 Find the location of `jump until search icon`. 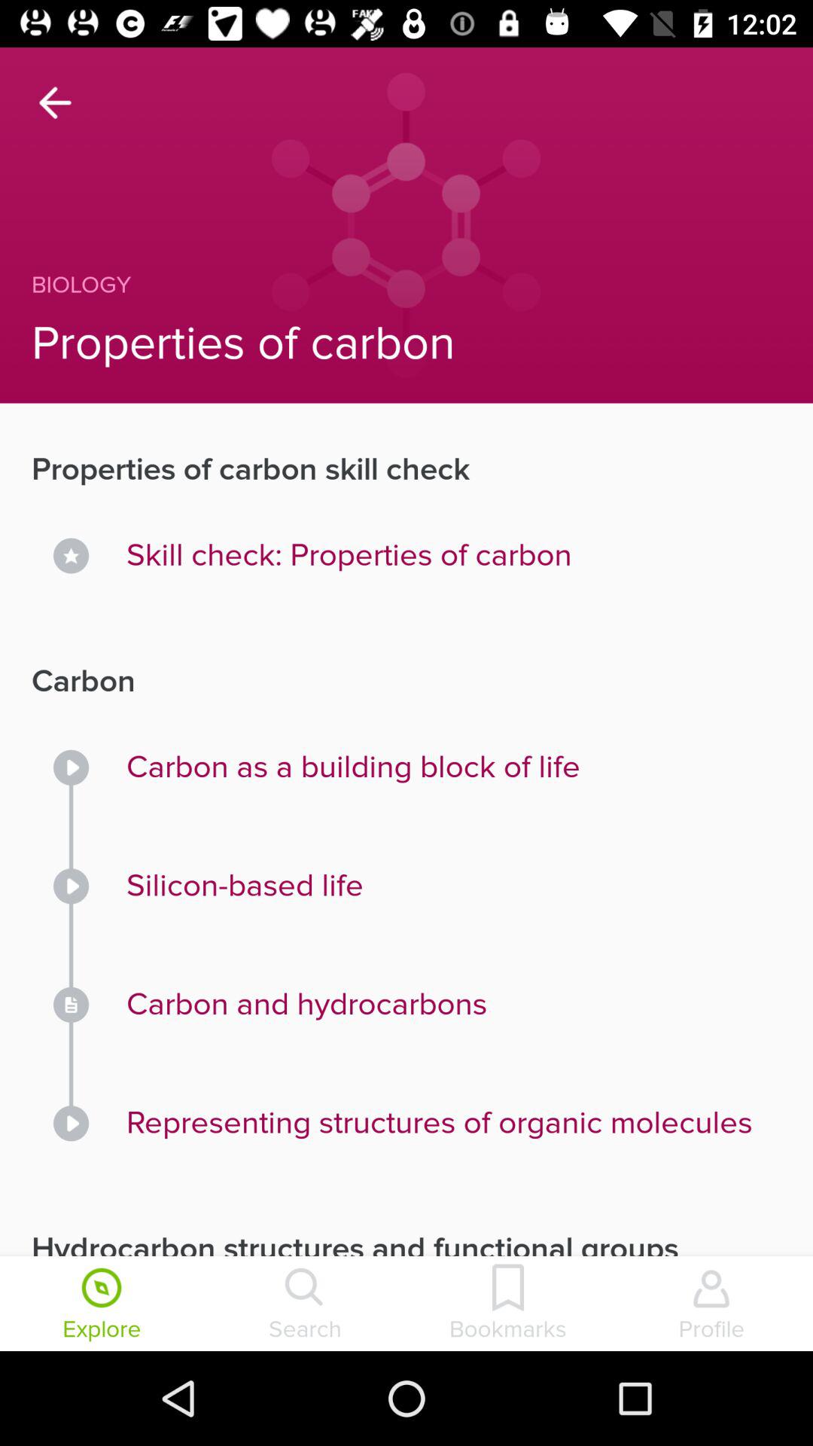

jump until search icon is located at coordinates (305, 1305).